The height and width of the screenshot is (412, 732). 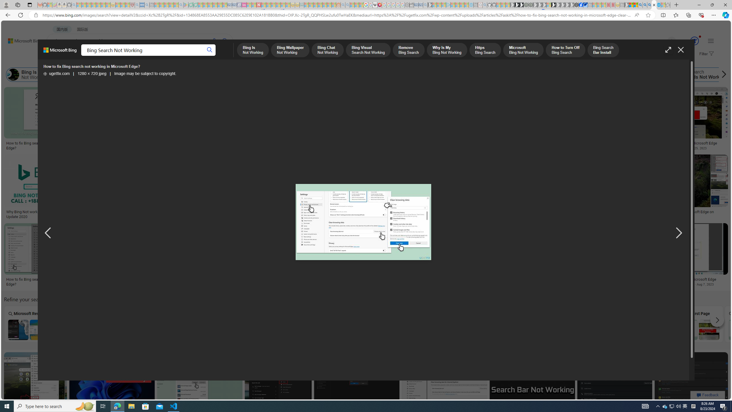 I want to click on Nordace - Cooler Bags, so click(x=576, y=5).